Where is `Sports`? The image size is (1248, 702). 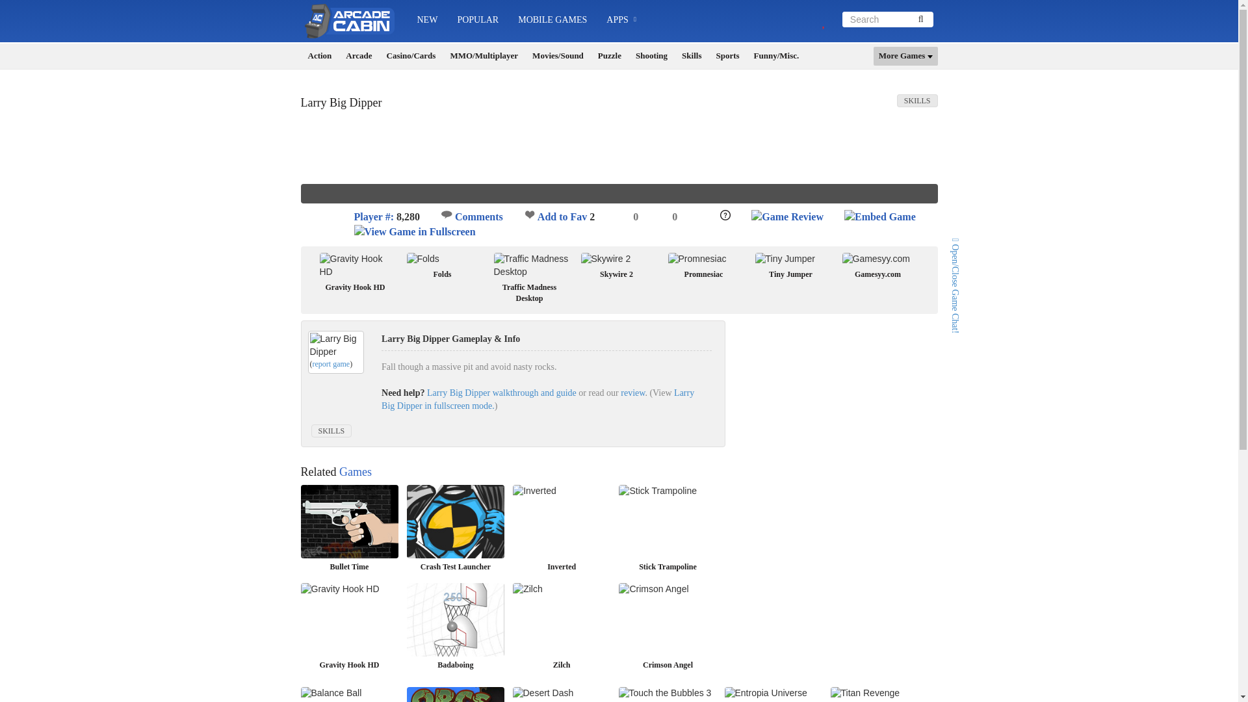 Sports is located at coordinates (727, 56).